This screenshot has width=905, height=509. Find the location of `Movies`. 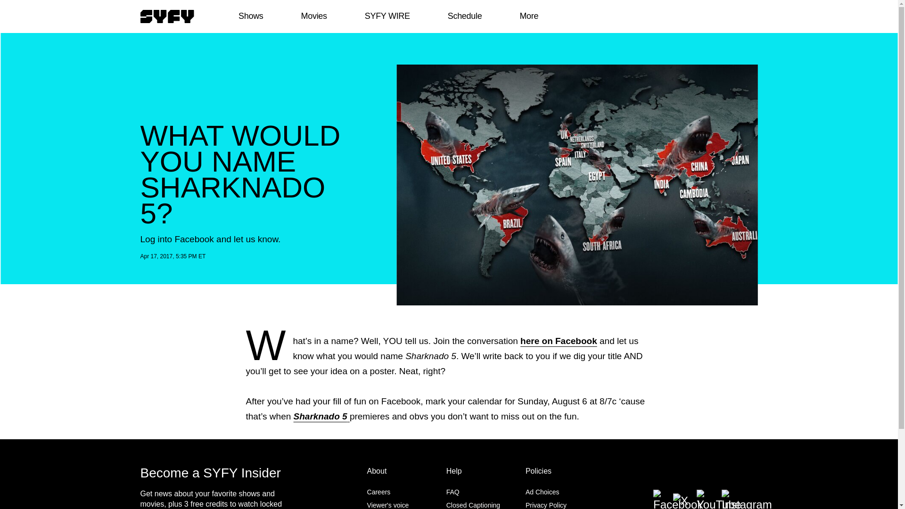

Movies is located at coordinates (313, 16).